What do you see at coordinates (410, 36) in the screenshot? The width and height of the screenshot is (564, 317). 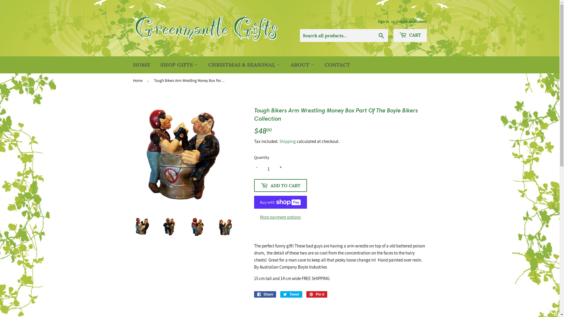 I see `CART` at bounding box center [410, 36].